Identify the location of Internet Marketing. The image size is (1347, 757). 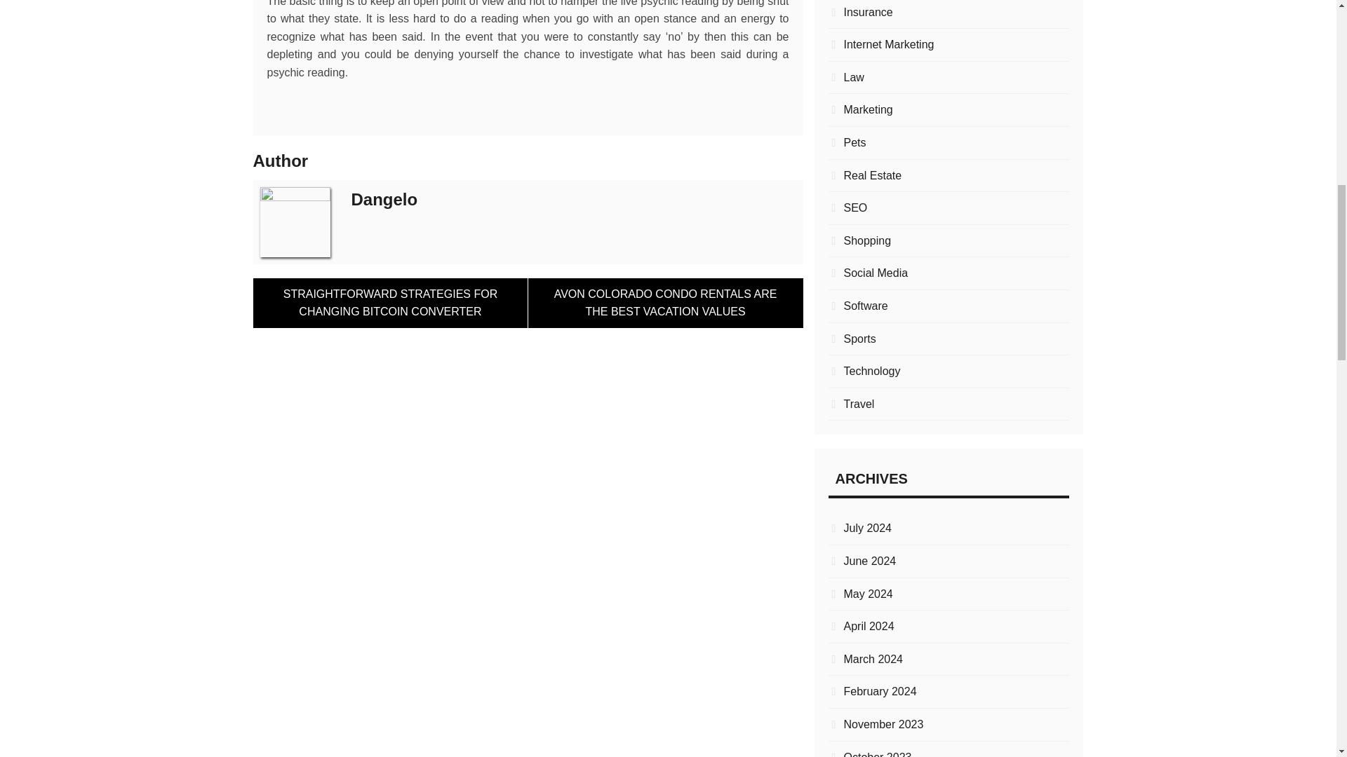
(949, 44).